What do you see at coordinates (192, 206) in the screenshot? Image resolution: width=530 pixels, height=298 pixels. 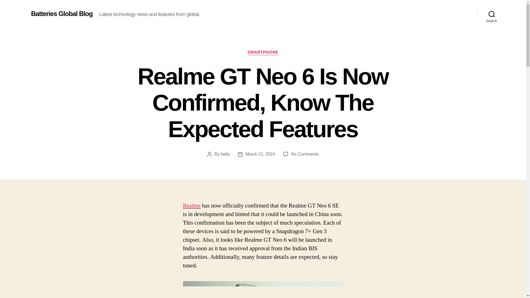 I see `Realme` at bounding box center [192, 206].